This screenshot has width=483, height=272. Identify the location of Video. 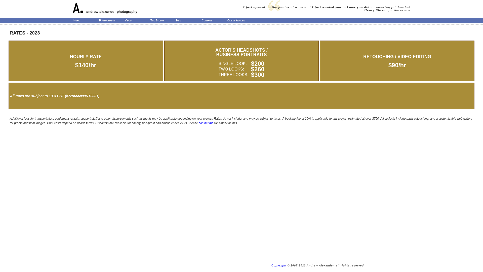
(137, 20).